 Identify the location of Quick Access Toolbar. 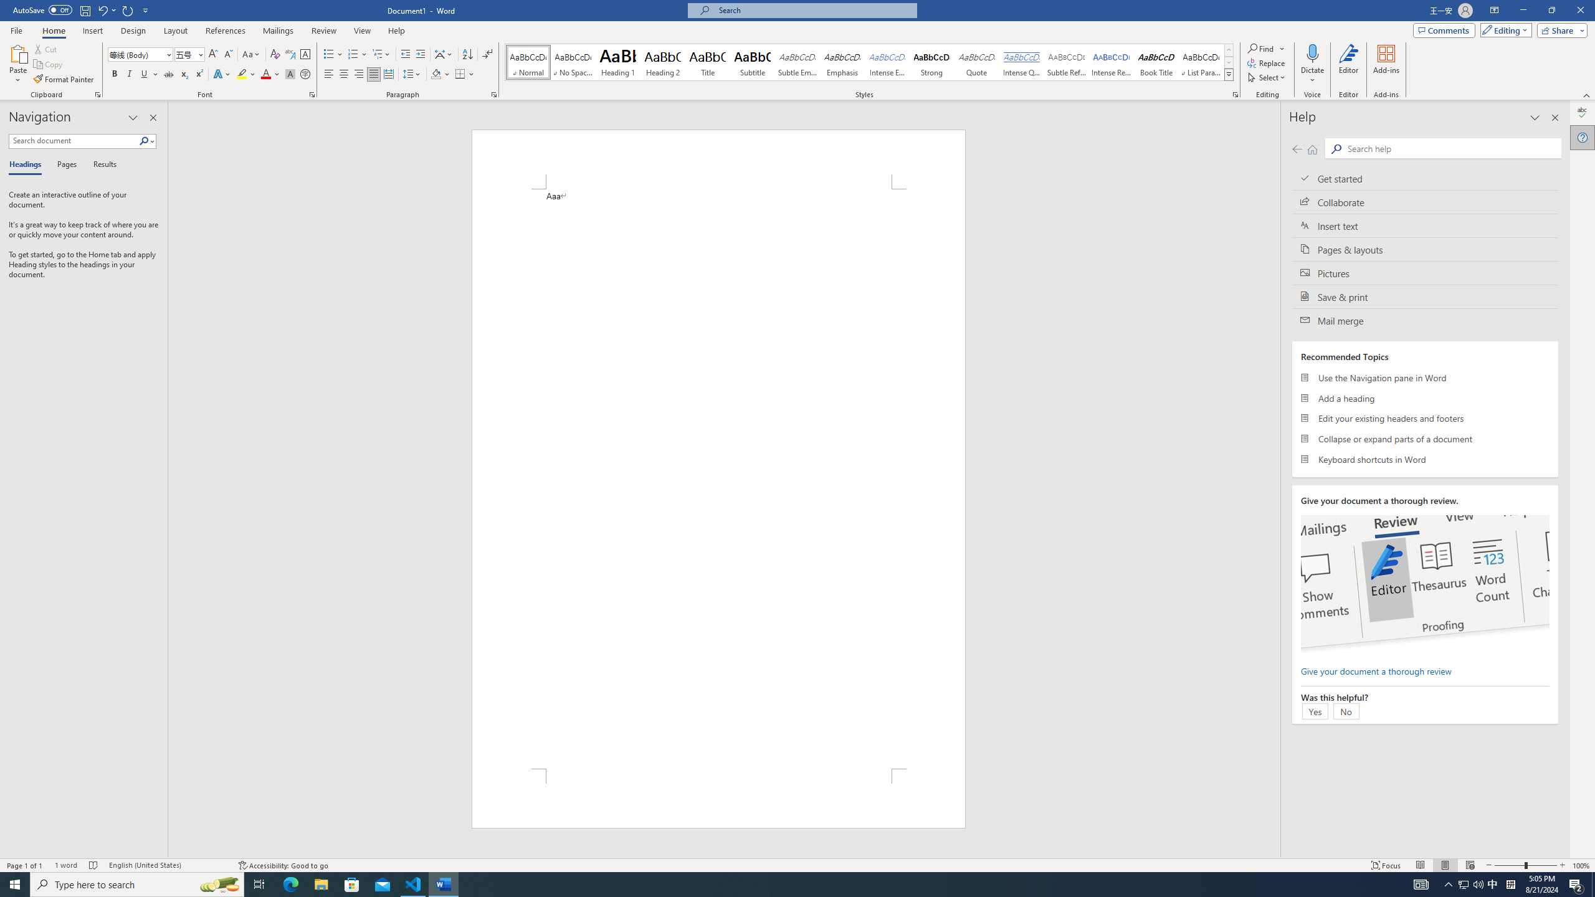
(82, 11).